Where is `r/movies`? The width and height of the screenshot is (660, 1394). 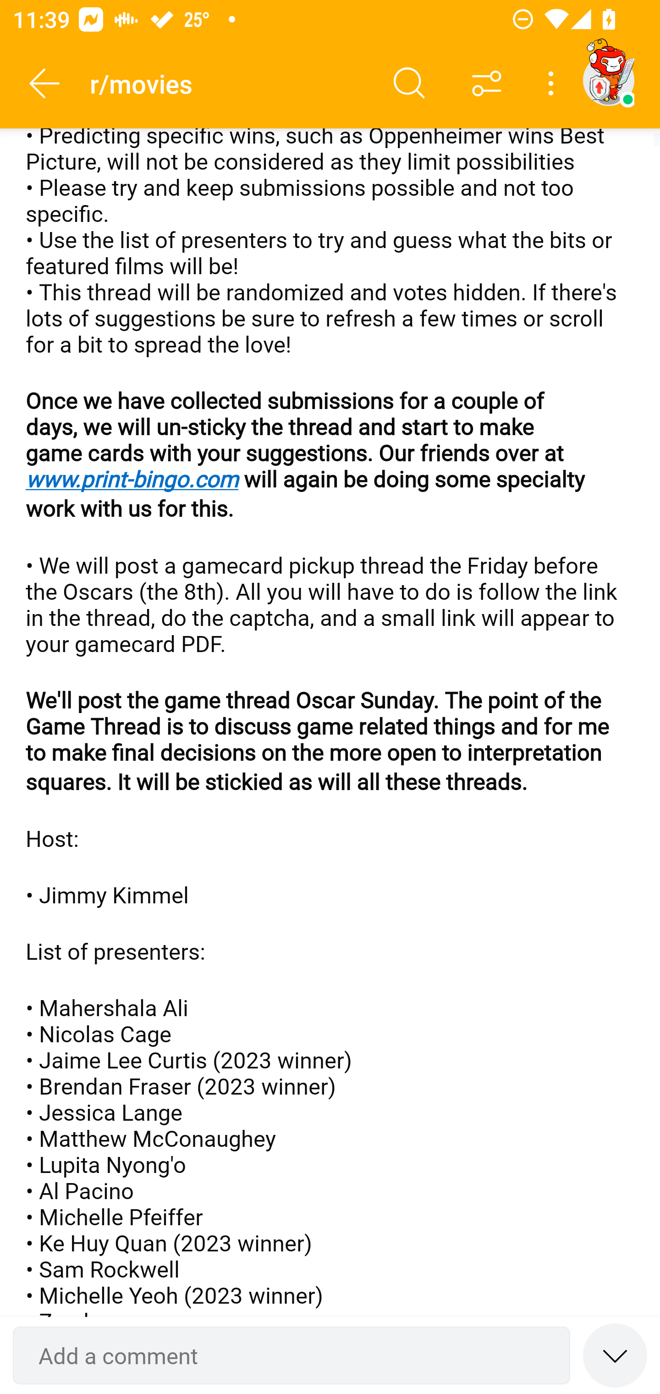
r/movies is located at coordinates (230, 83).